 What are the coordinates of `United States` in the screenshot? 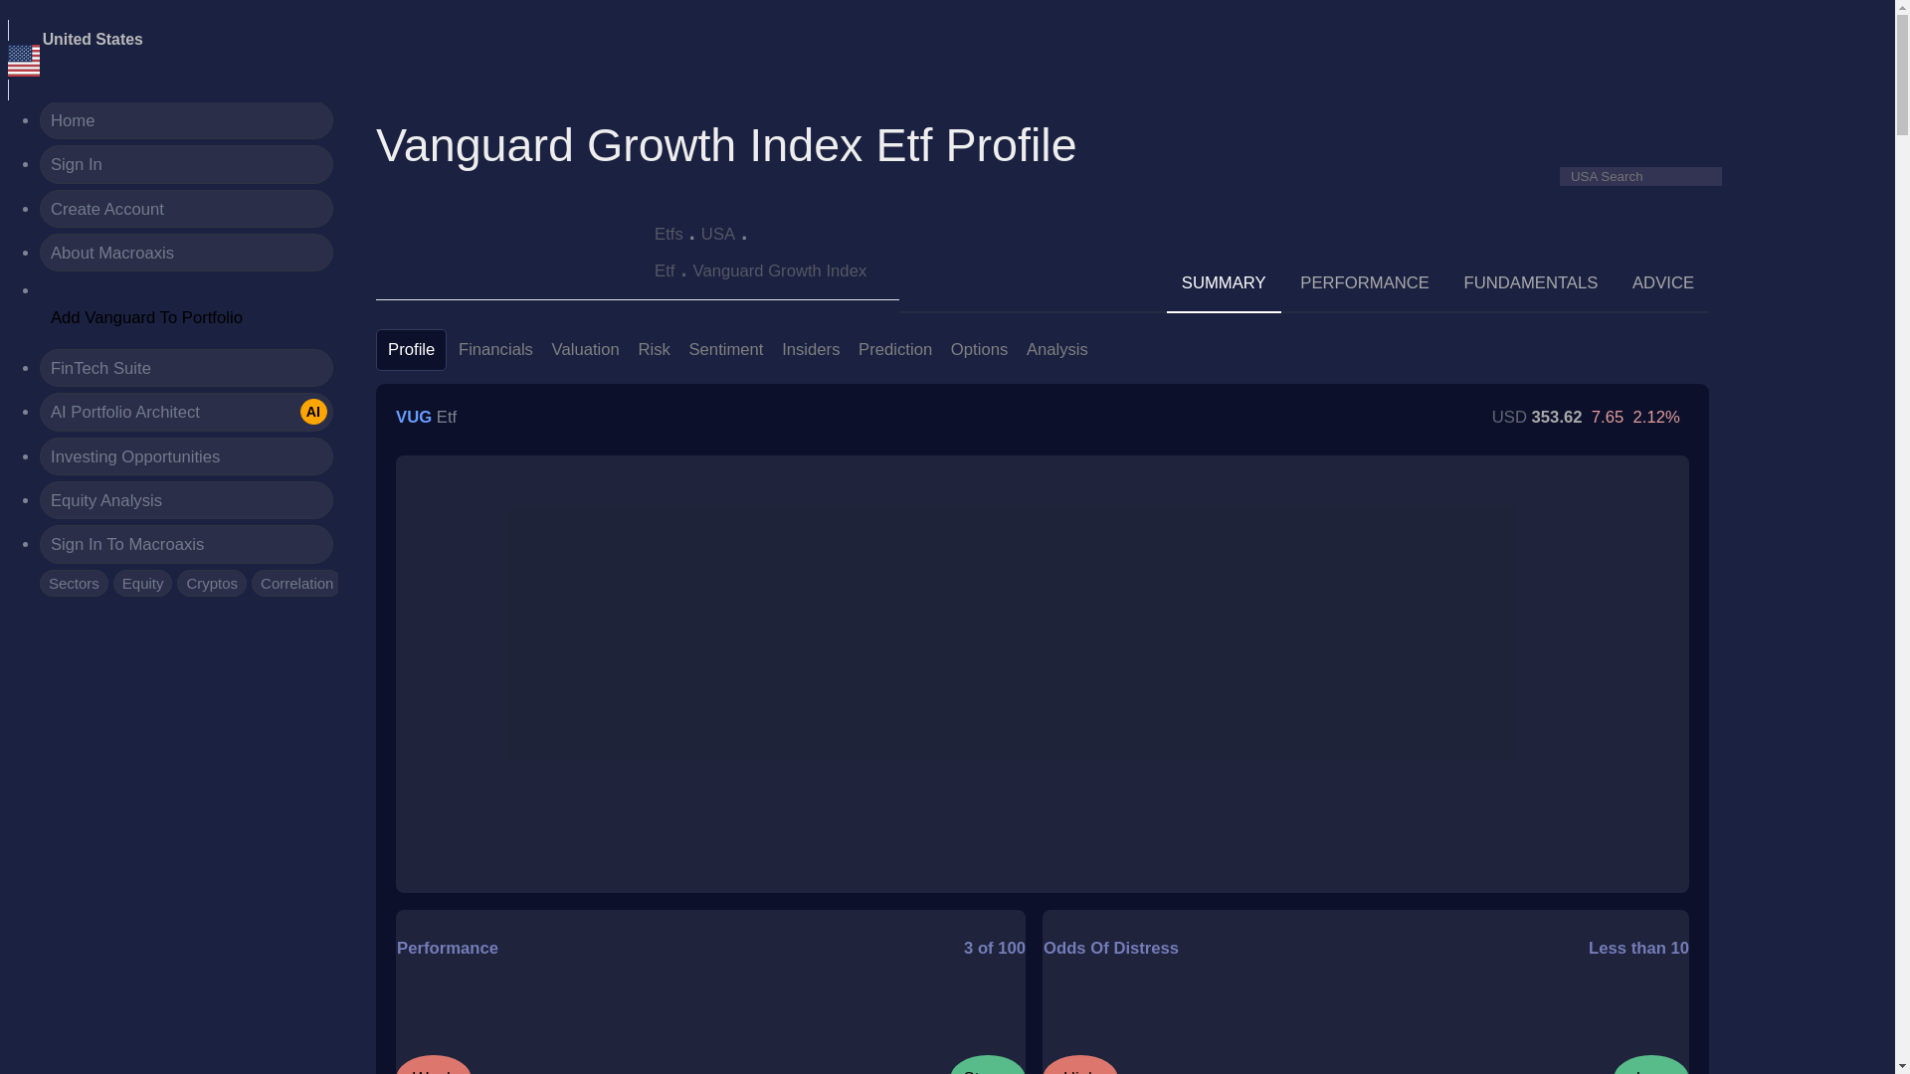 It's located at (93, 39).